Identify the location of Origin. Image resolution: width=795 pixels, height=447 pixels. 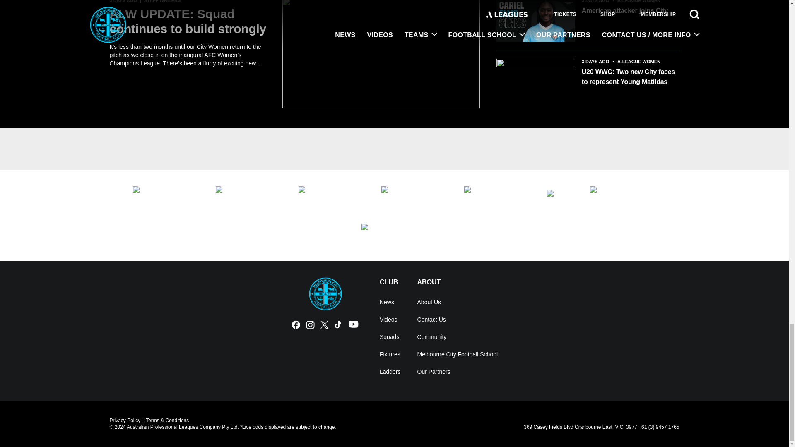
(623, 197).